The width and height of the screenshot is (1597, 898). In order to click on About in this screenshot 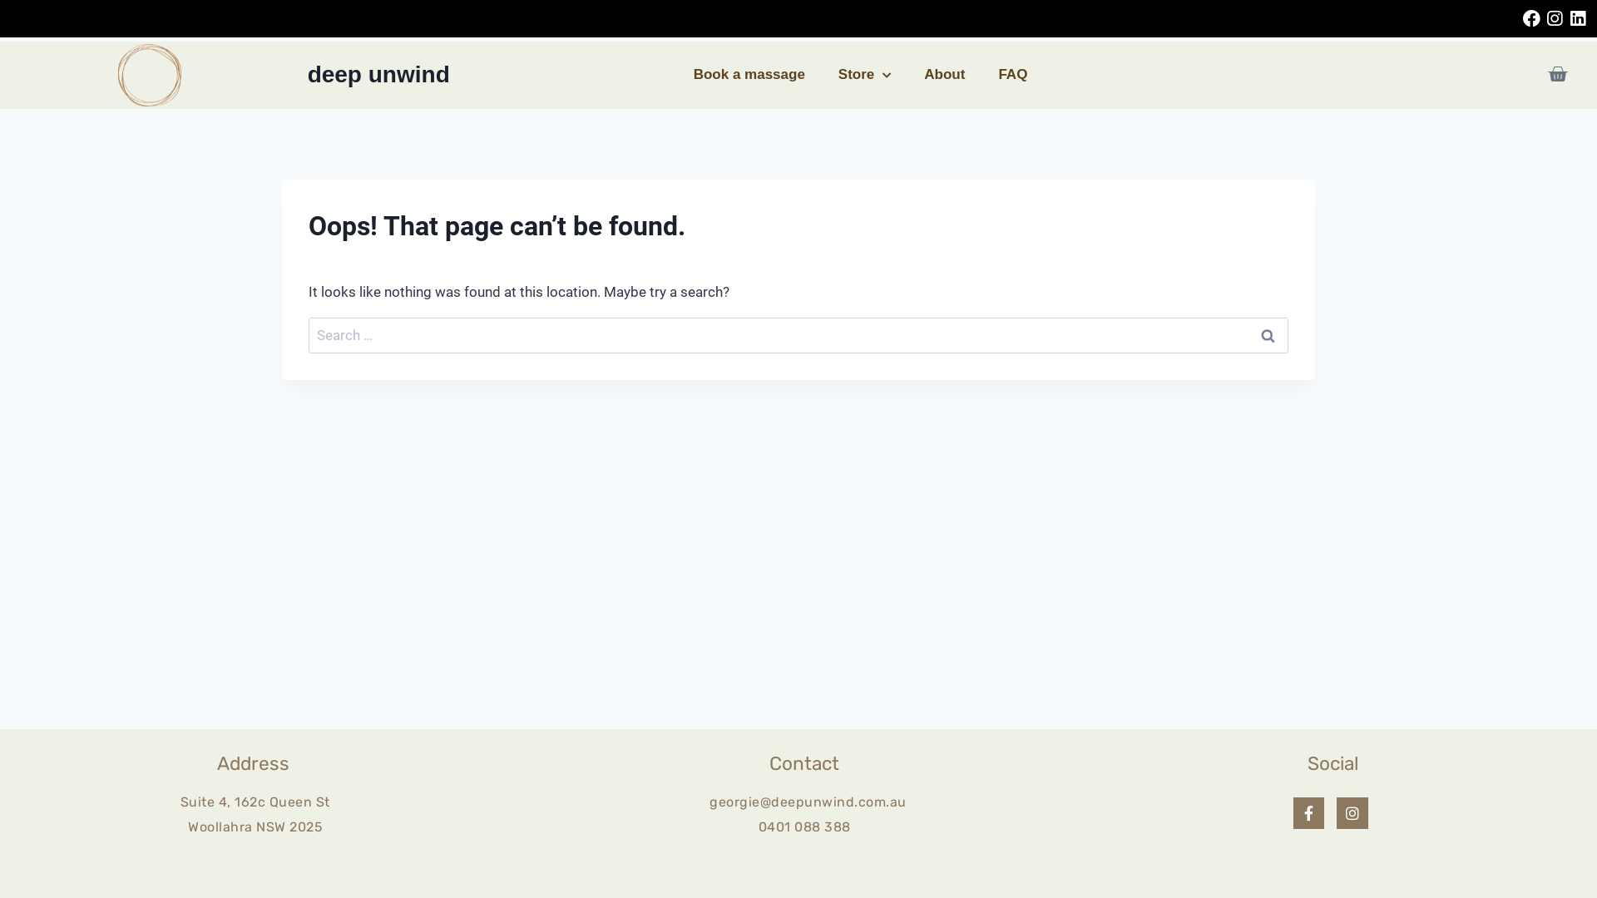, I will do `click(945, 75)`.